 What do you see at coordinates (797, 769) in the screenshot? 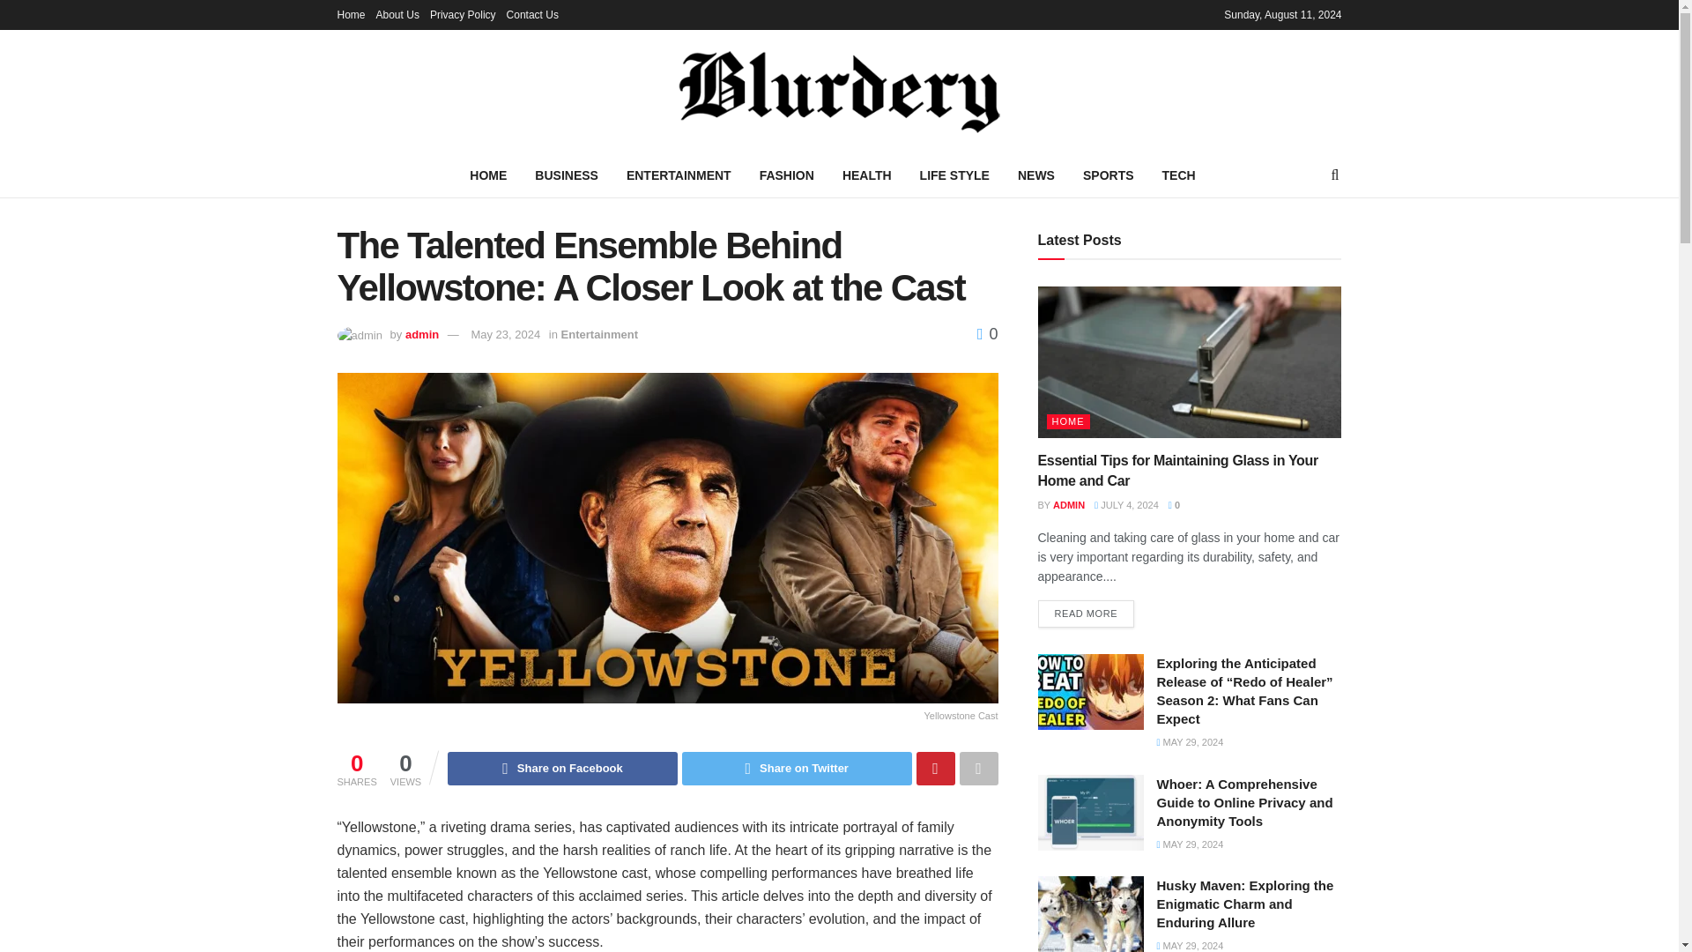
I see `Share on Twitter` at bounding box center [797, 769].